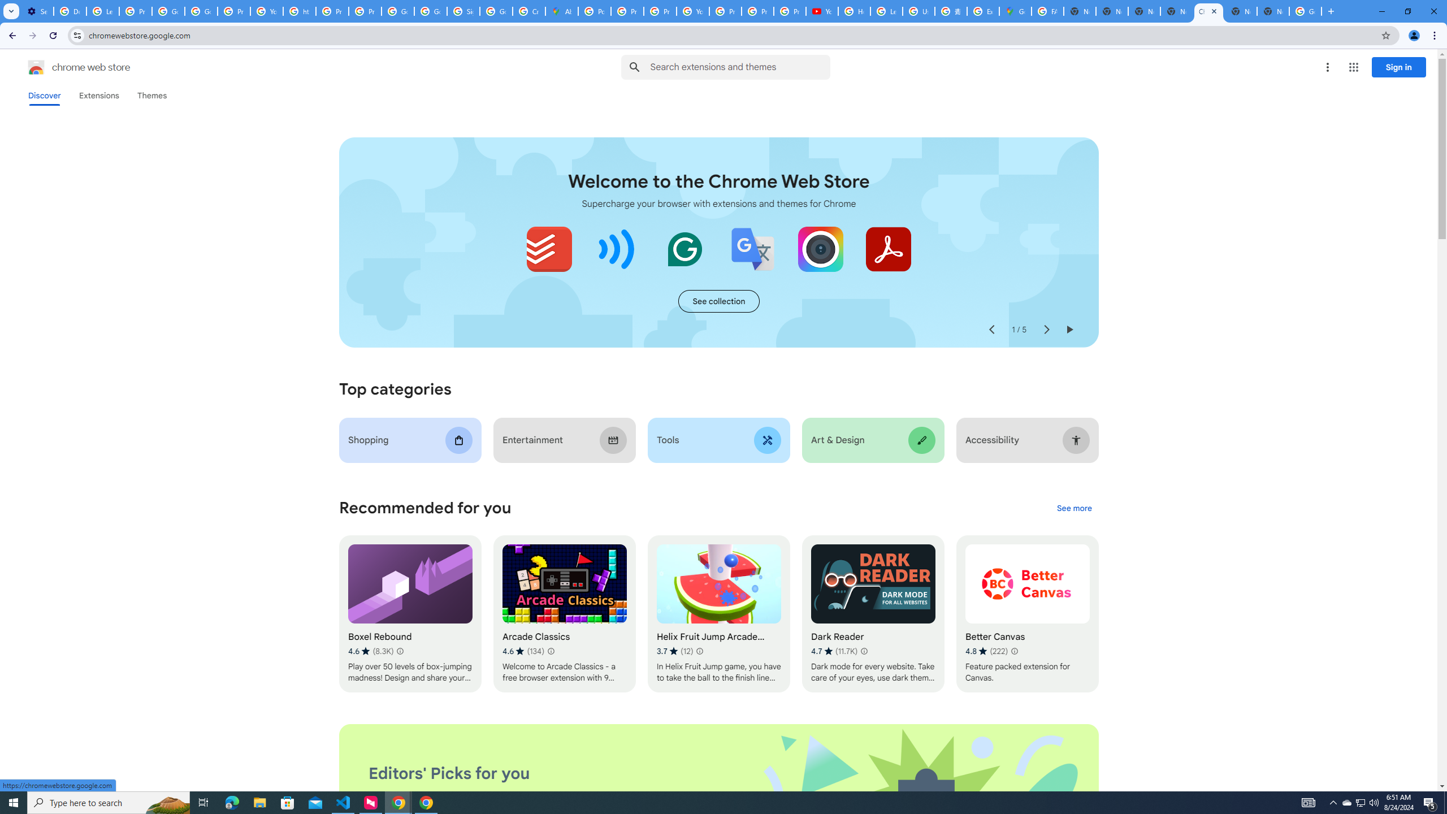 The width and height of the screenshot is (1447, 814). I want to click on YouTube, so click(267, 11).